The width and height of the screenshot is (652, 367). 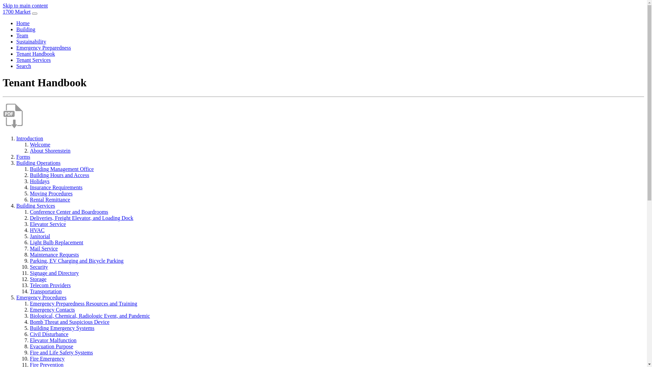 What do you see at coordinates (13, 127) in the screenshot?
I see `Download Tenant Handbook (PDF)` at bounding box center [13, 127].